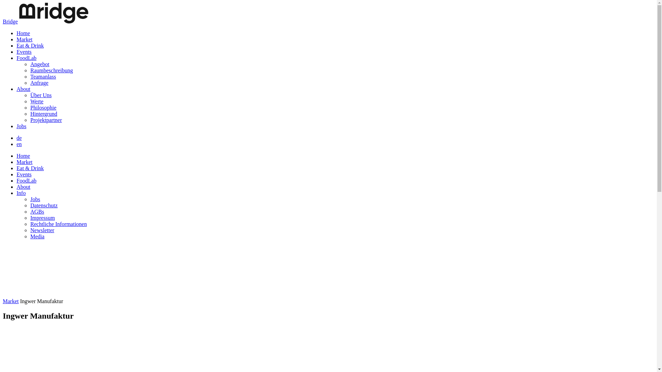  I want to click on About, so click(23, 187).